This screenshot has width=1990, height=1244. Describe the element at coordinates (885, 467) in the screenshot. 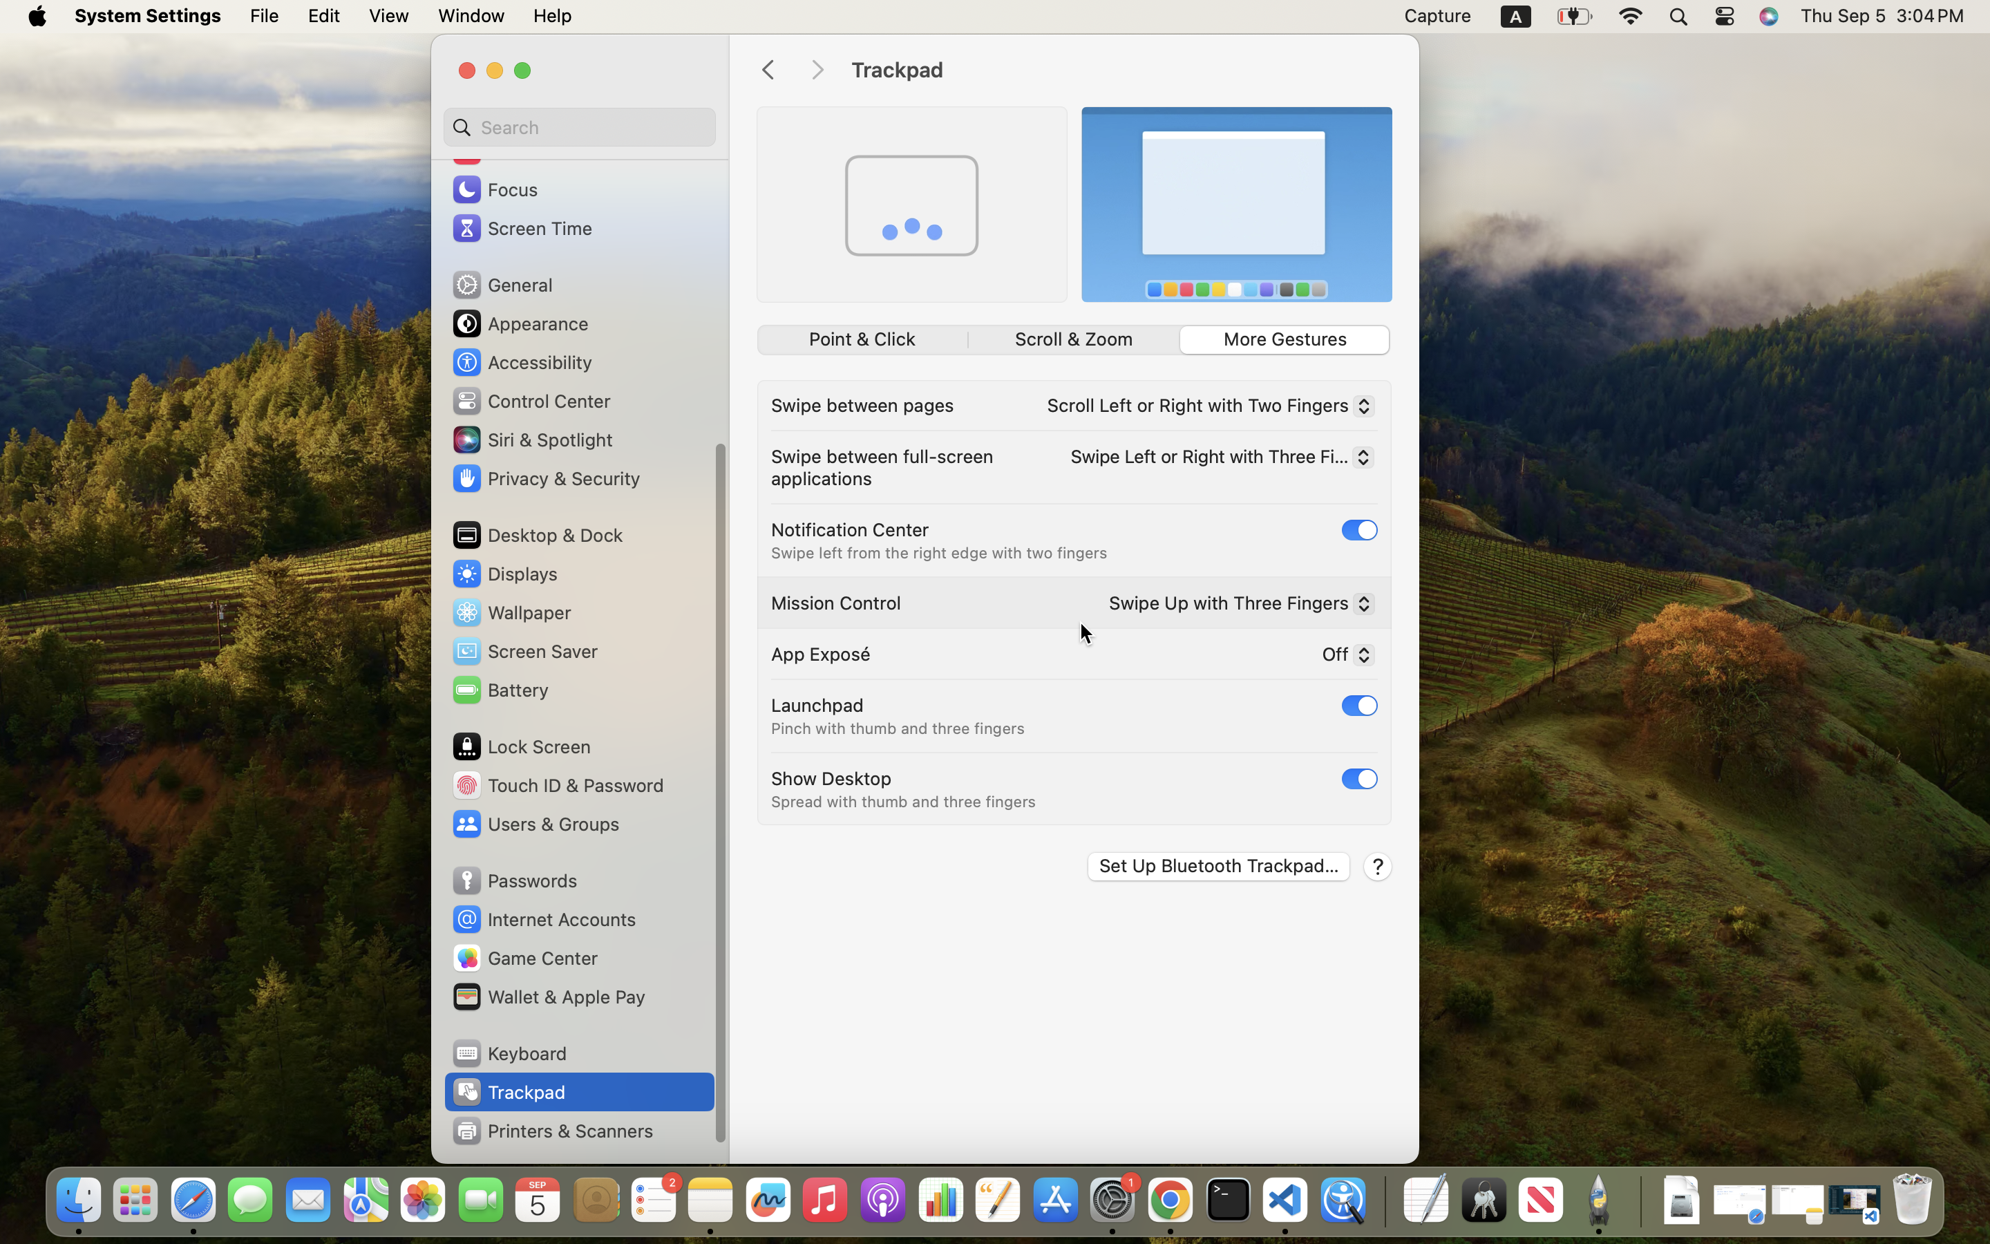

I see `Swipe between full-screen applications` at that location.